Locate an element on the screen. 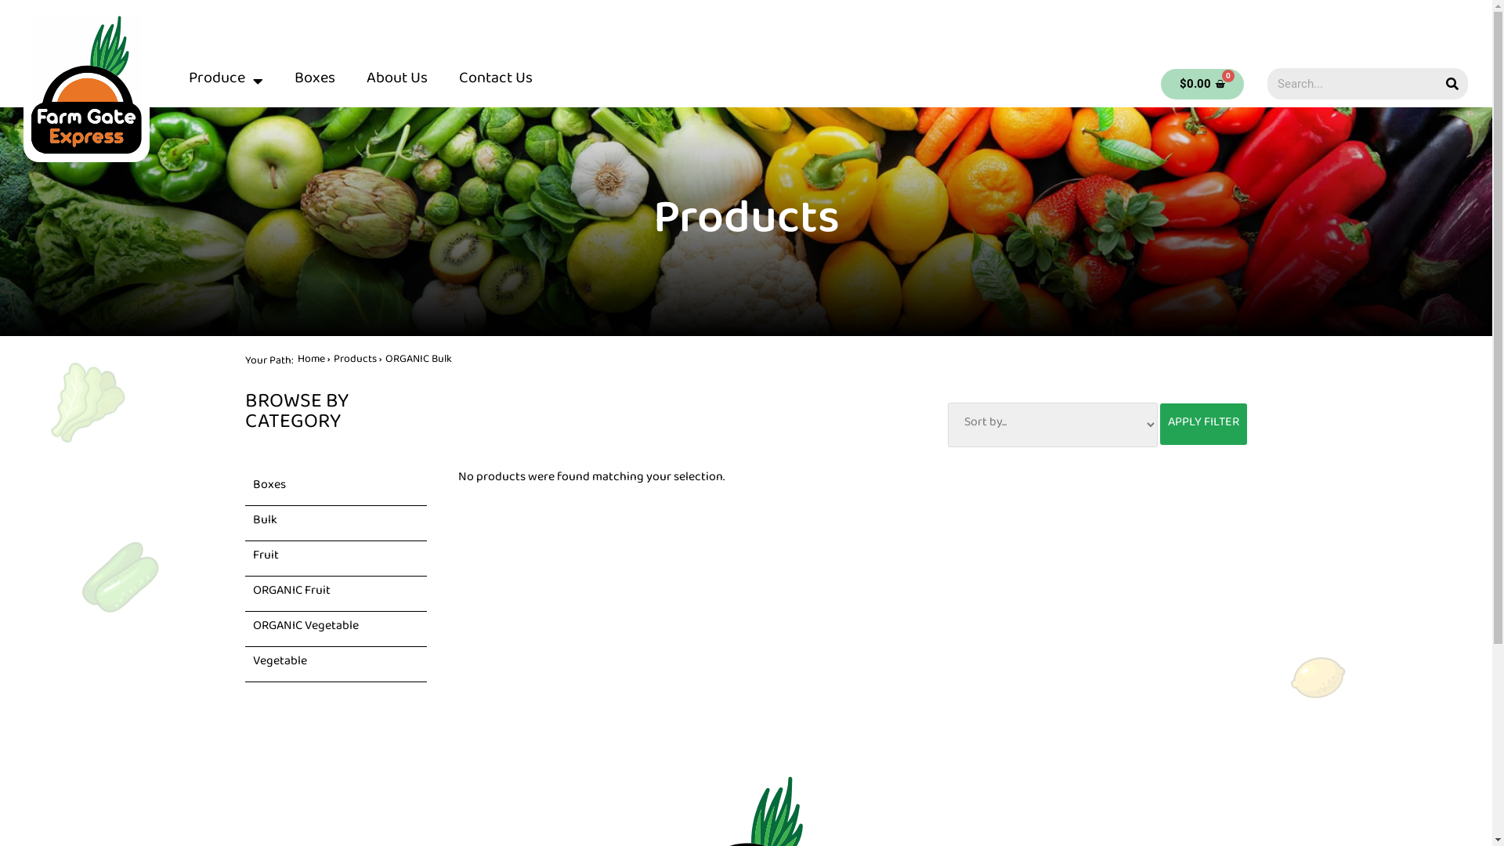  Bulk is located at coordinates (265, 523).